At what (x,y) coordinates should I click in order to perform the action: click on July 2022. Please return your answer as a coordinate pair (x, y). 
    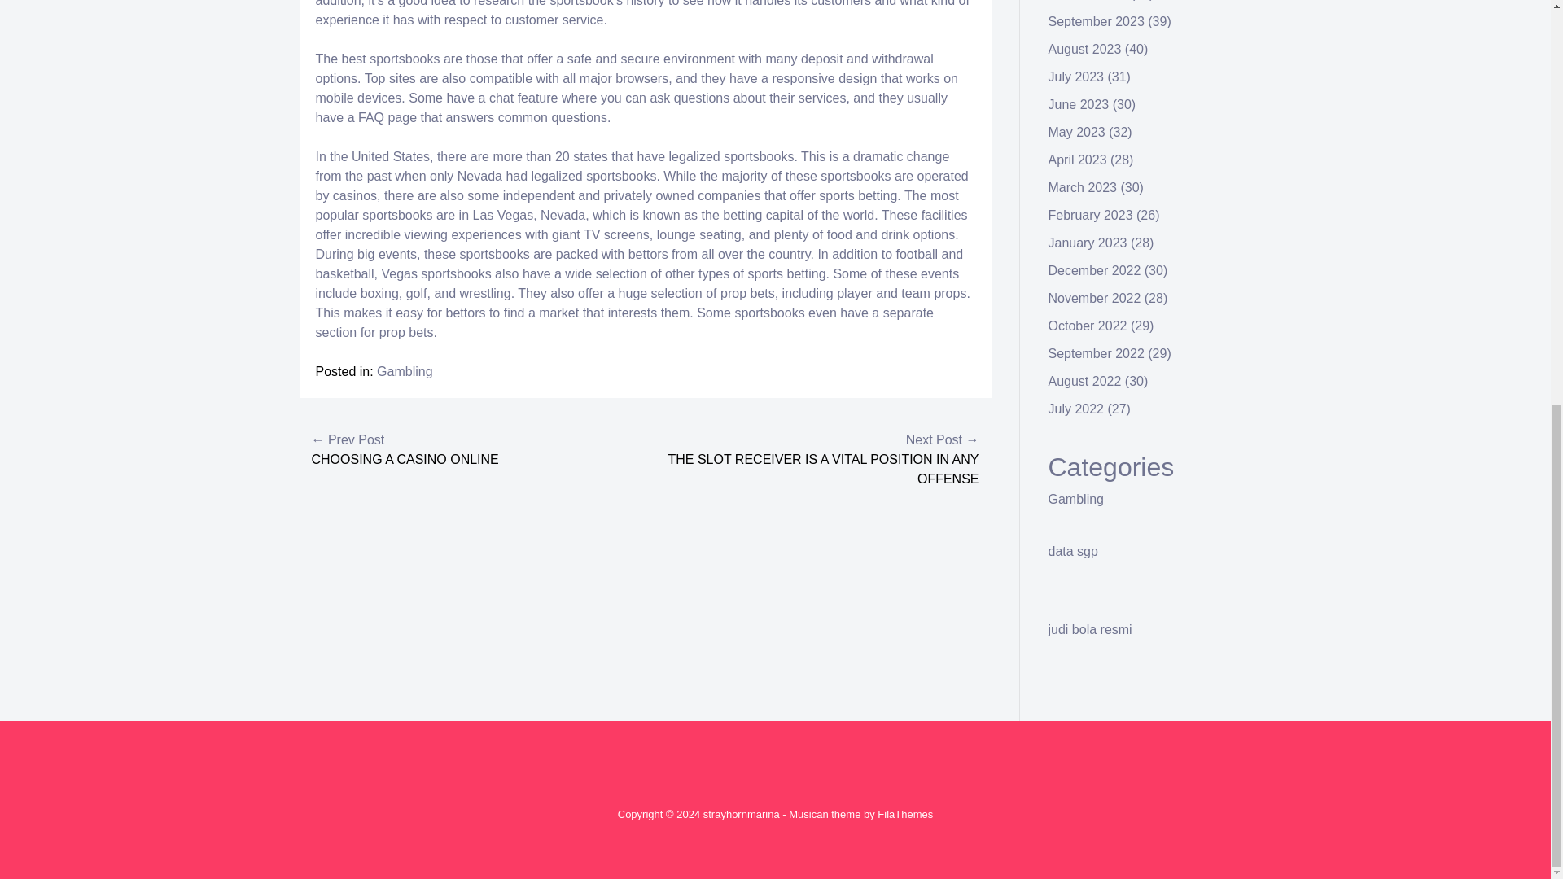
    Looking at the image, I should click on (1076, 409).